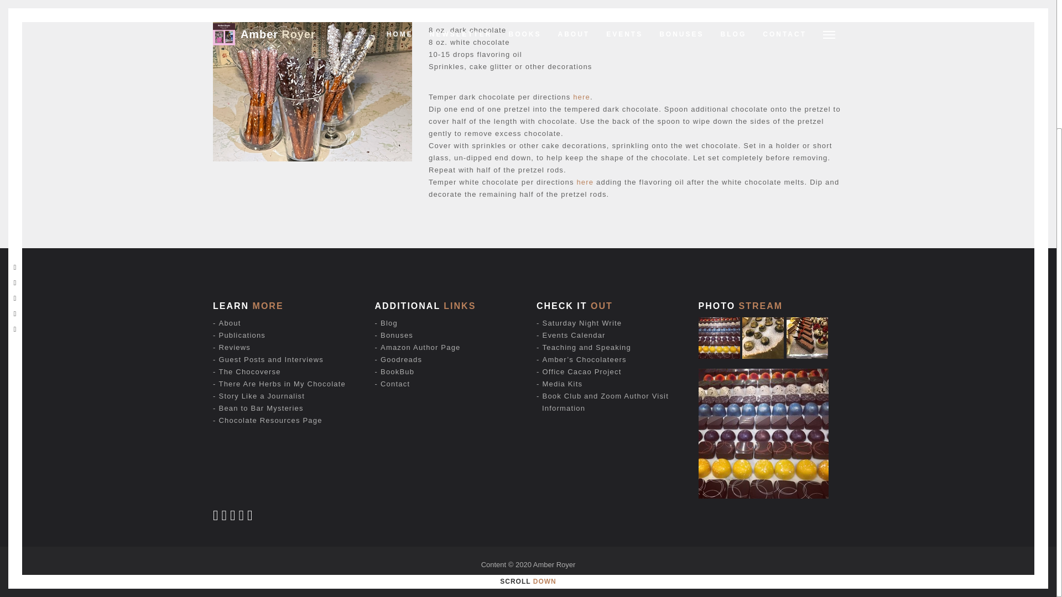 The image size is (1062, 597). What do you see at coordinates (528, 418) in the screenshot?
I see `SCROLL DOWN` at bounding box center [528, 418].